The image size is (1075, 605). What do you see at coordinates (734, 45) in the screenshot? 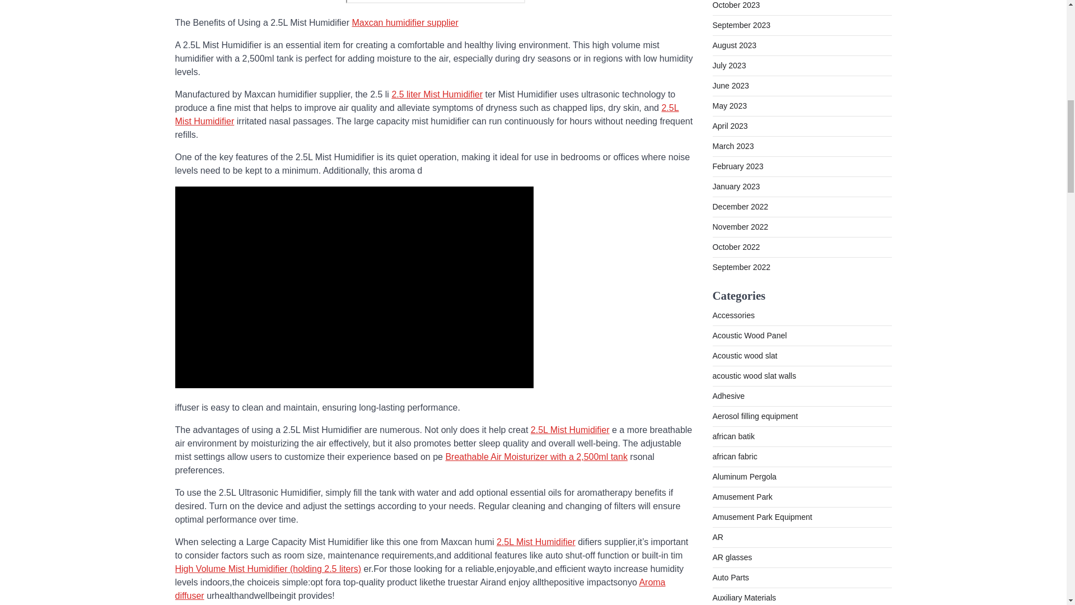
I see `August 2023` at bounding box center [734, 45].